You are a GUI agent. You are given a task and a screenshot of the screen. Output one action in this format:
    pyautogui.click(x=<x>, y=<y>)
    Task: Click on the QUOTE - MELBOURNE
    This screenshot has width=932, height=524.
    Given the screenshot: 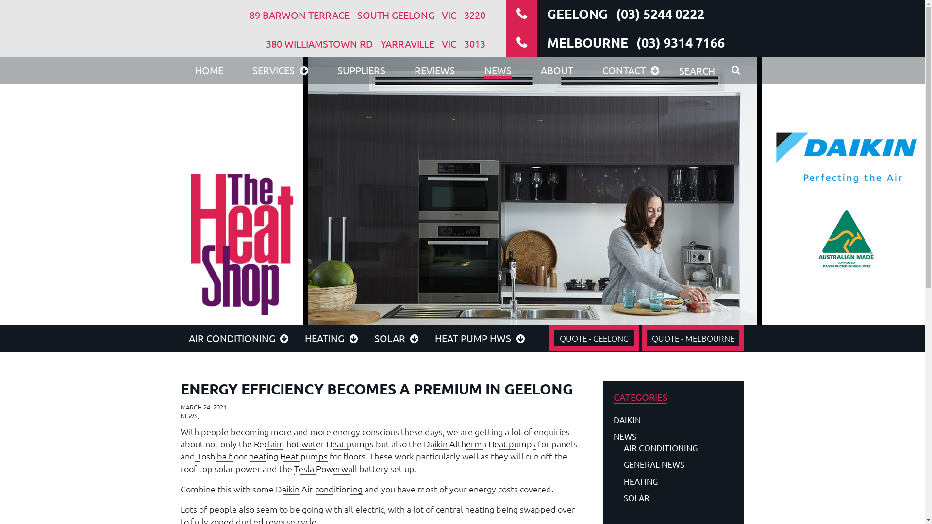 What is the action you would take?
    pyautogui.click(x=693, y=338)
    